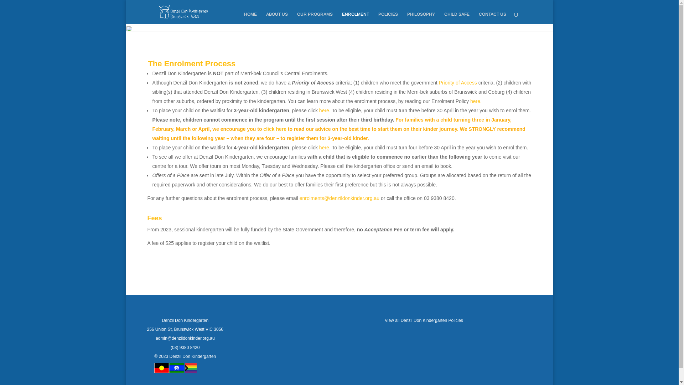  What do you see at coordinates (325, 148) in the screenshot?
I see `here.` at bounding box center [325, 148].